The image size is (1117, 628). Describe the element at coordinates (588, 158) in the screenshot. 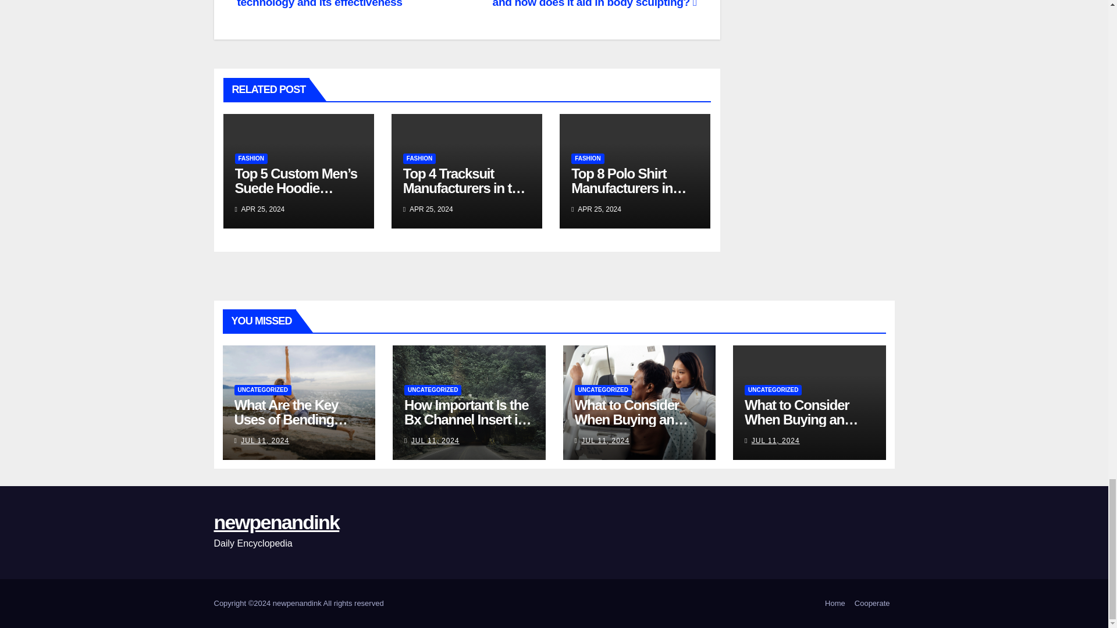

I see `FASHION` at that location.